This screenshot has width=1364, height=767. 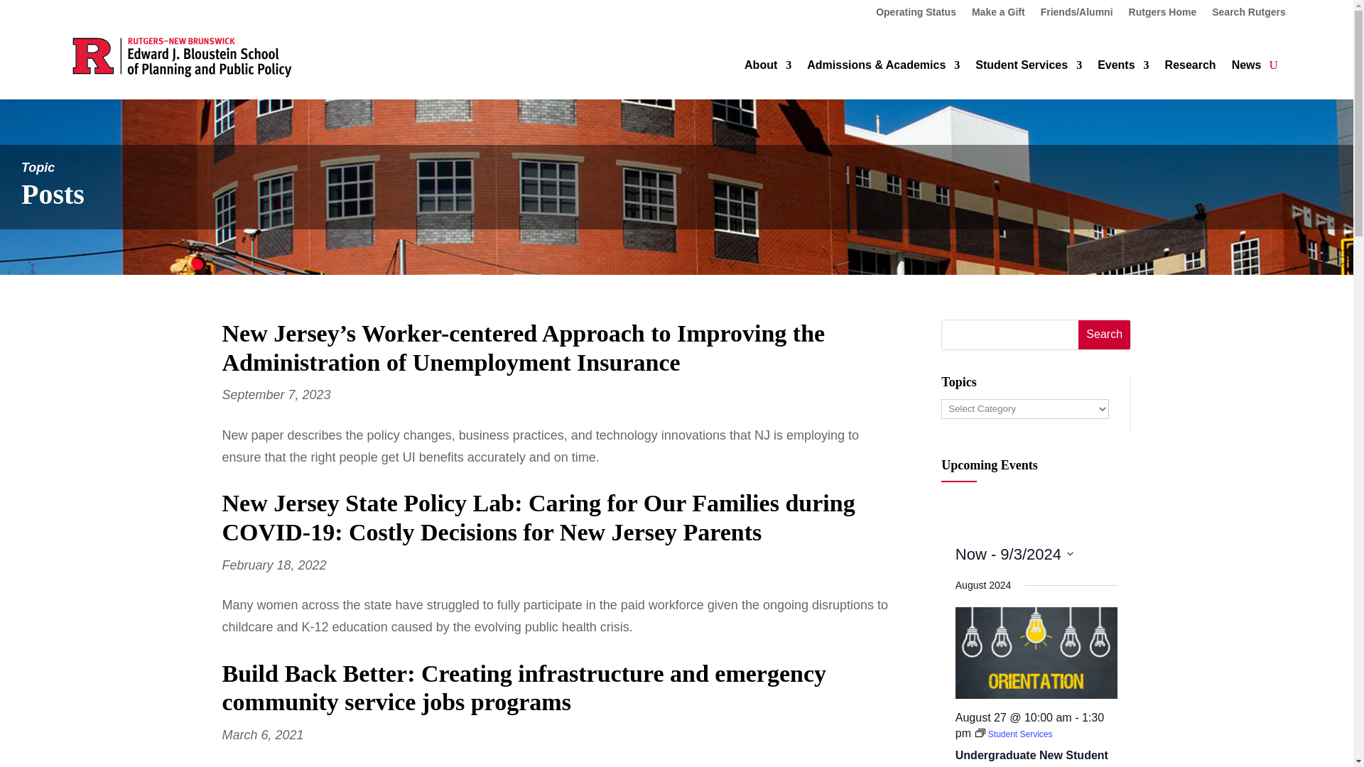 I want to click on Make a Gift, so click(x=998, y=14).